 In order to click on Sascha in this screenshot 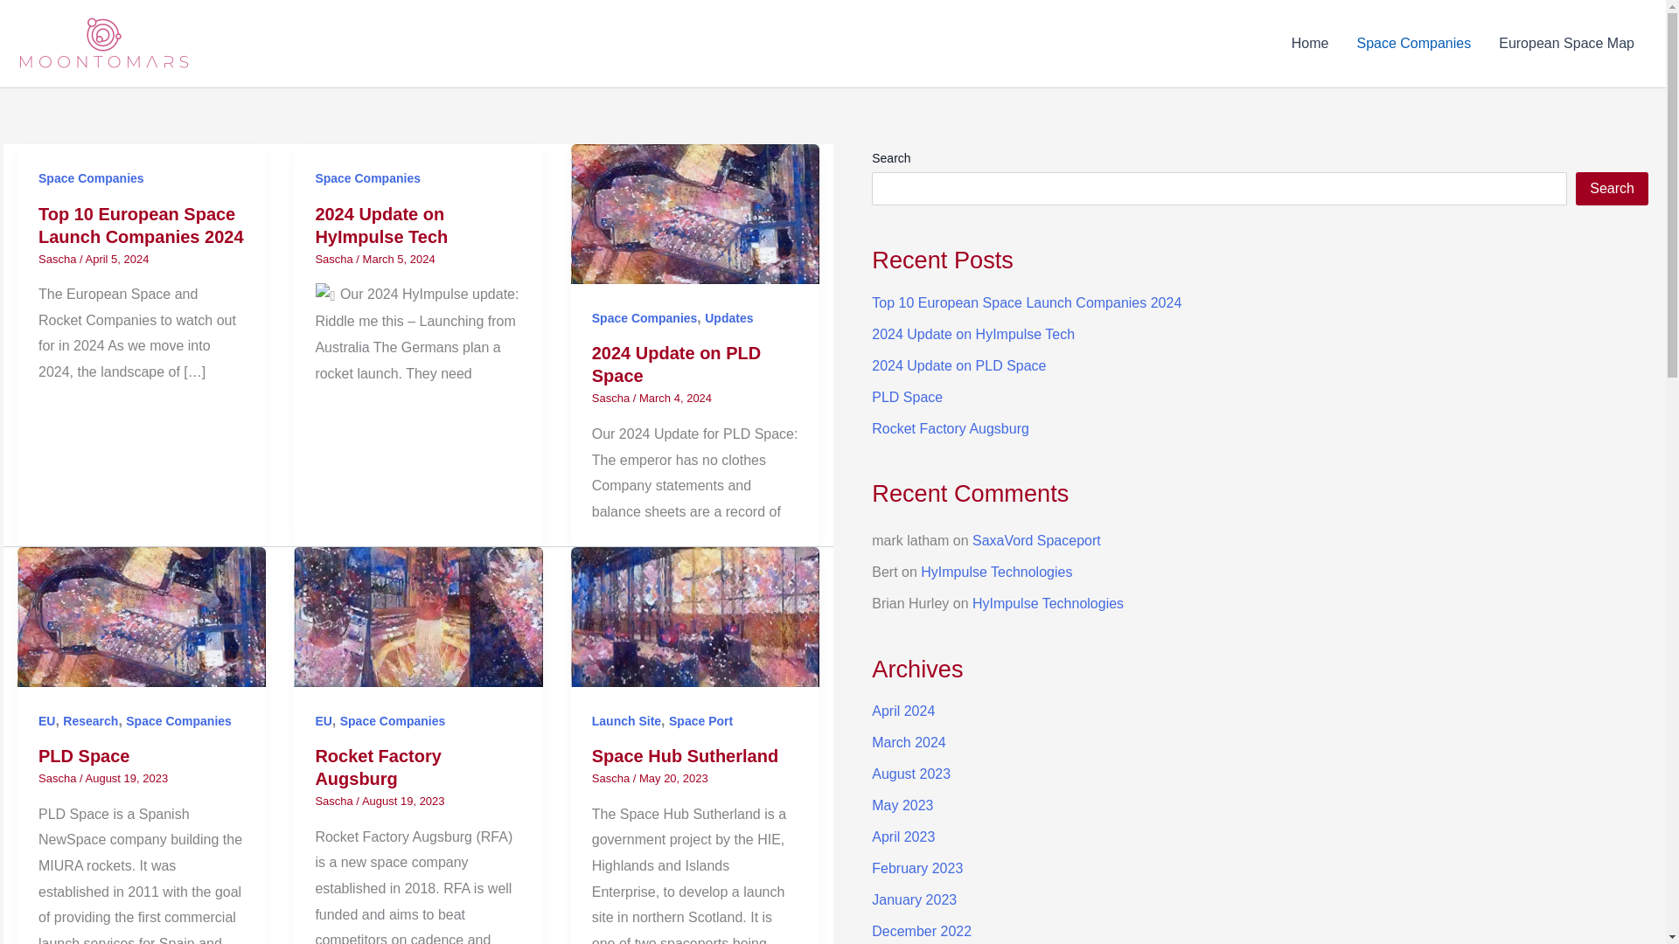, I will do `click(612, 399)`.